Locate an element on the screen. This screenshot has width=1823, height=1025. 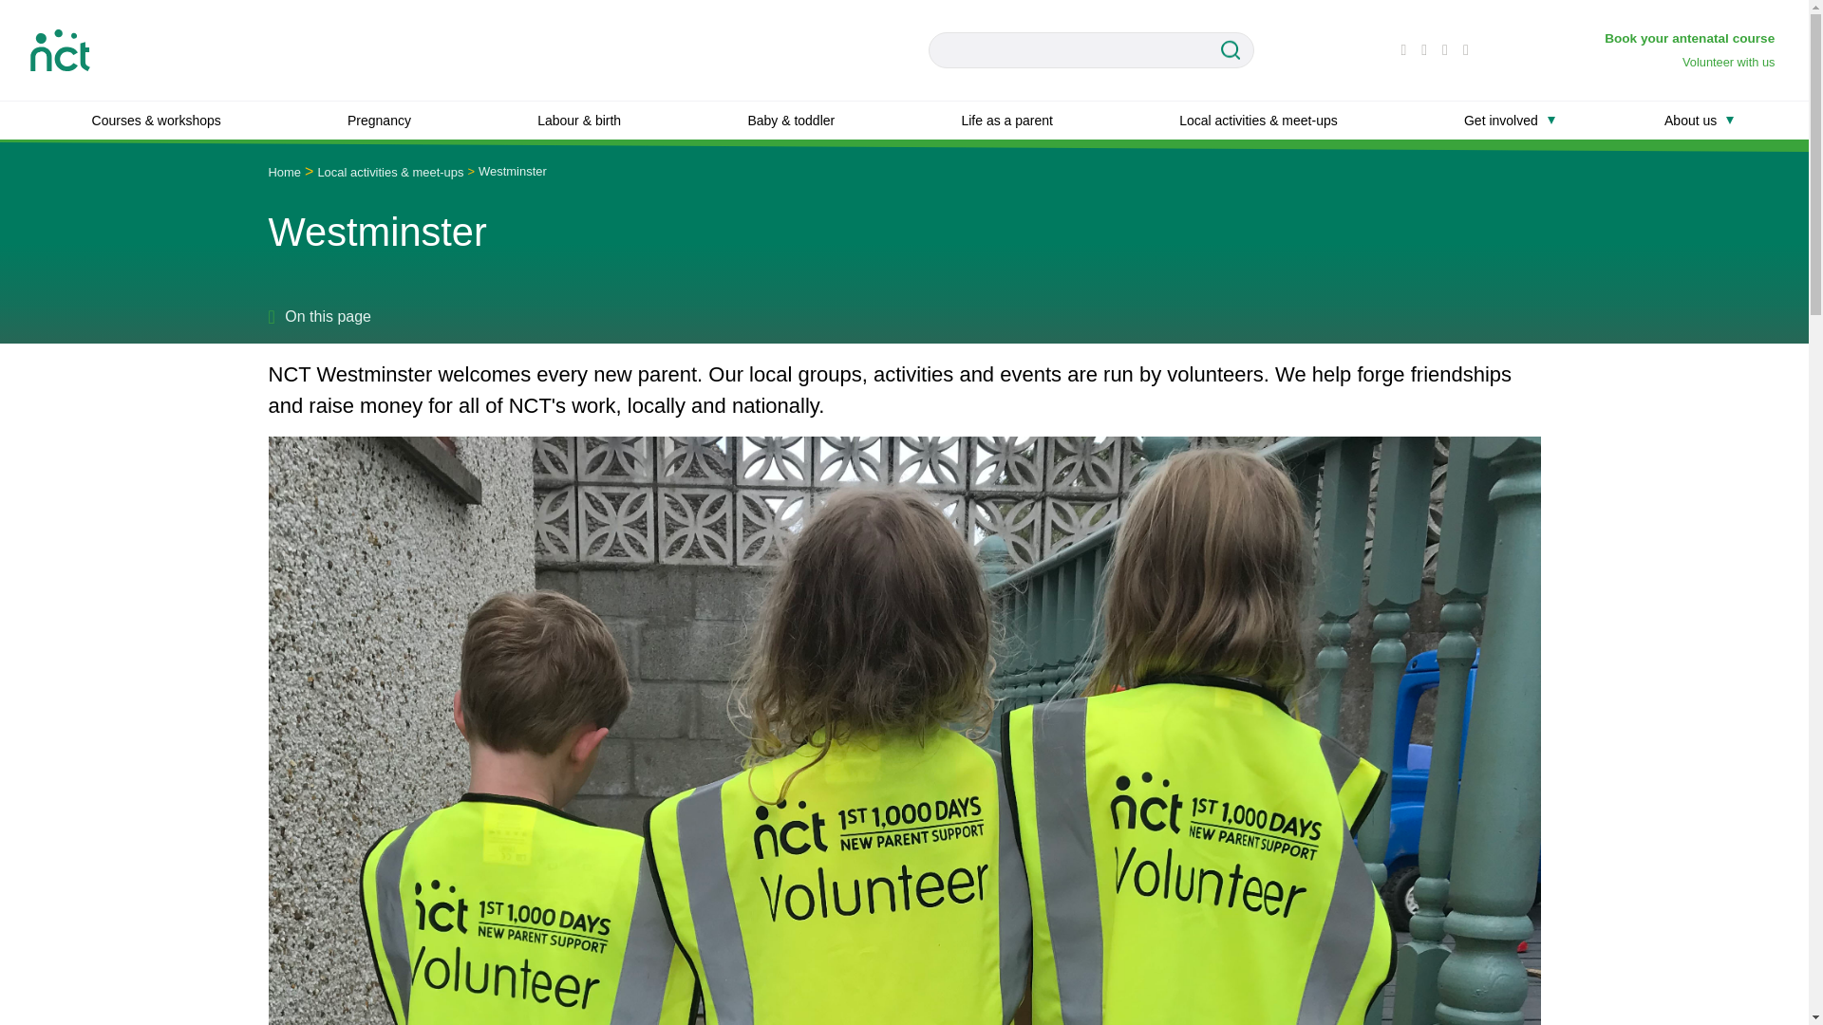
Evidenced-based information about life as a parent is located at coordinates (1006, 120).